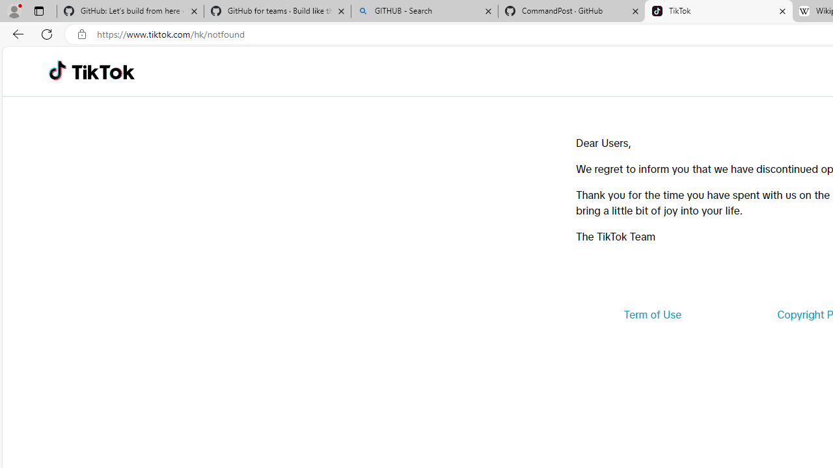  What do you see at coordinates (424, 12) in the screenshot?
I see `GITHUB - Search` at bounding box center [424, 12].